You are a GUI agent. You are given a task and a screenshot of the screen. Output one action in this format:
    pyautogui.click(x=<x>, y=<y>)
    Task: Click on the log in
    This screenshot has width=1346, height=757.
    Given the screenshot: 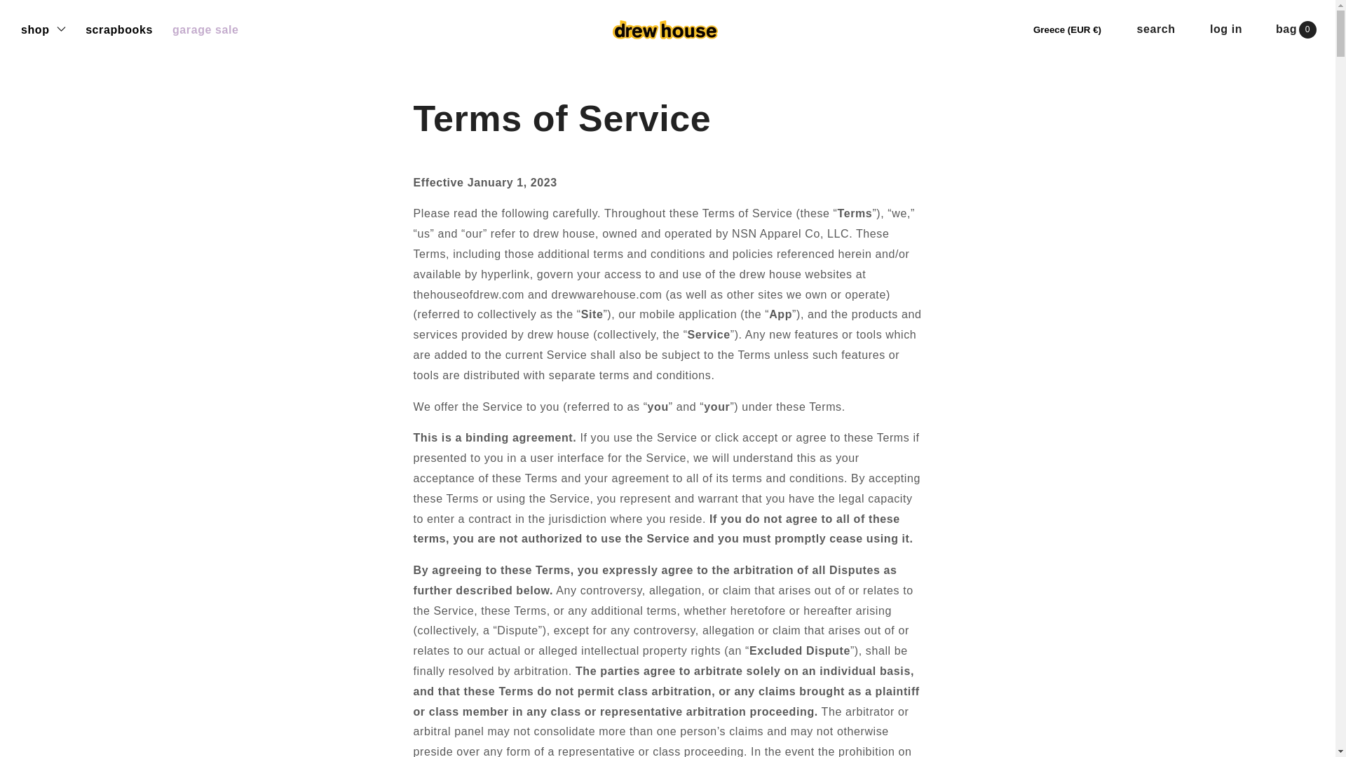 What is the action you would take?
    pyautogui.click(x=1225, y=29)
    